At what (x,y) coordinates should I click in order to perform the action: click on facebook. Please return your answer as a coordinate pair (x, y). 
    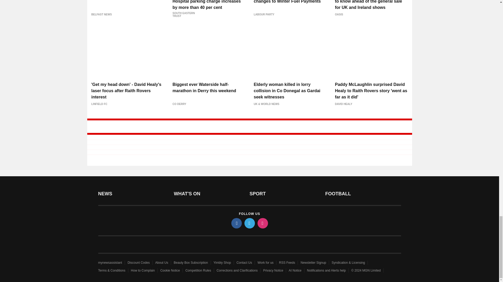
    Looking at the image, I should click on (236, 223).